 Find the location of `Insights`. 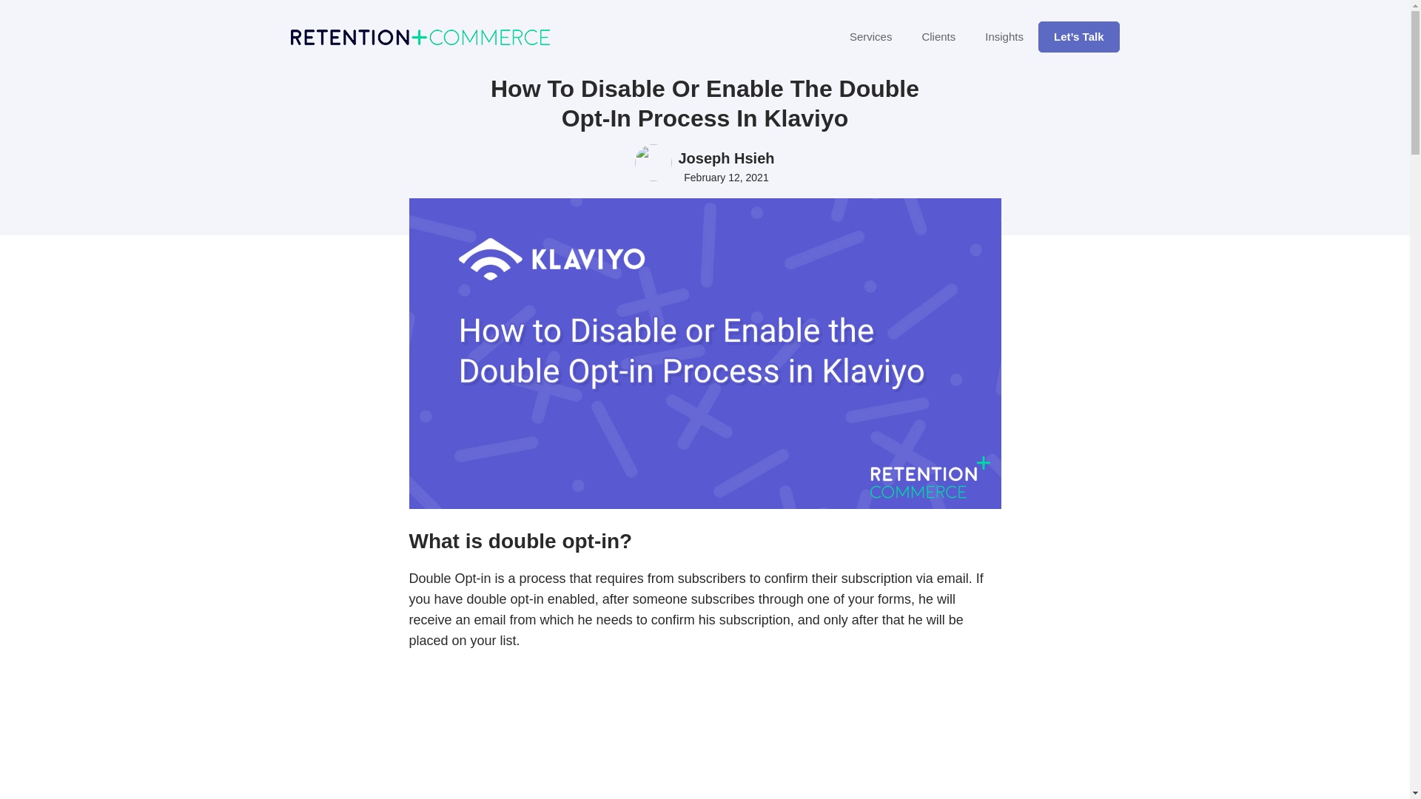

Insights is located at coordinates (1004, 37).